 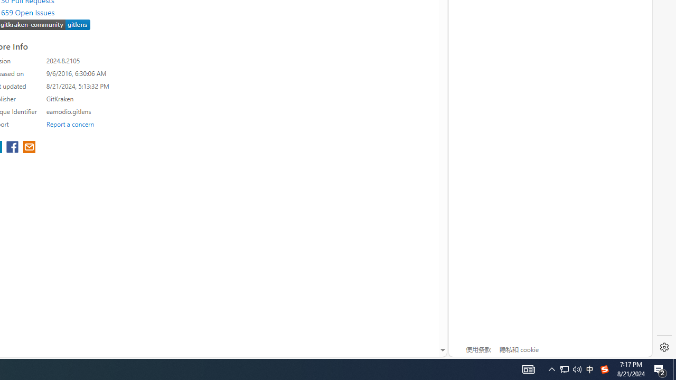 I want to click on Q2790: 100%, so click(x=674, y=369).